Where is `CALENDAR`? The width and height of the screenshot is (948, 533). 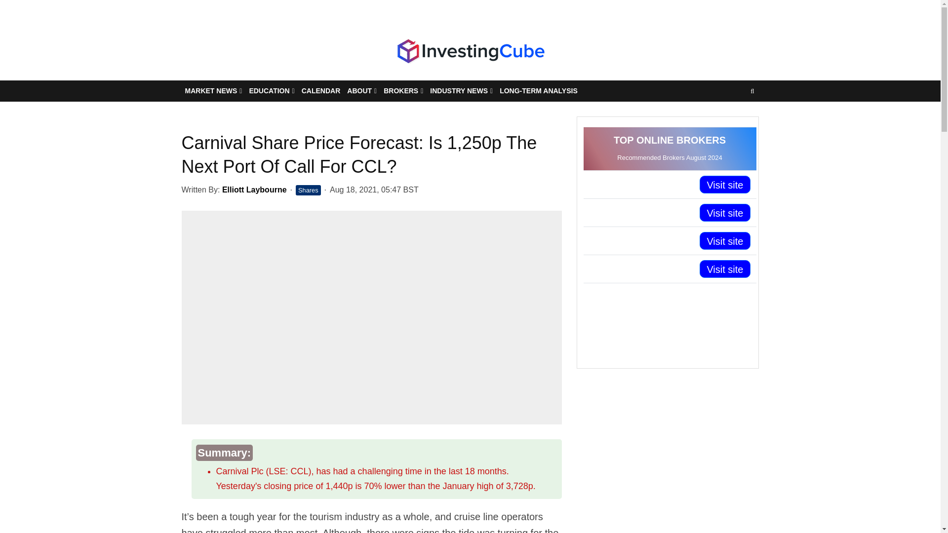
CALENDAR is located at coordinates (321, 91).